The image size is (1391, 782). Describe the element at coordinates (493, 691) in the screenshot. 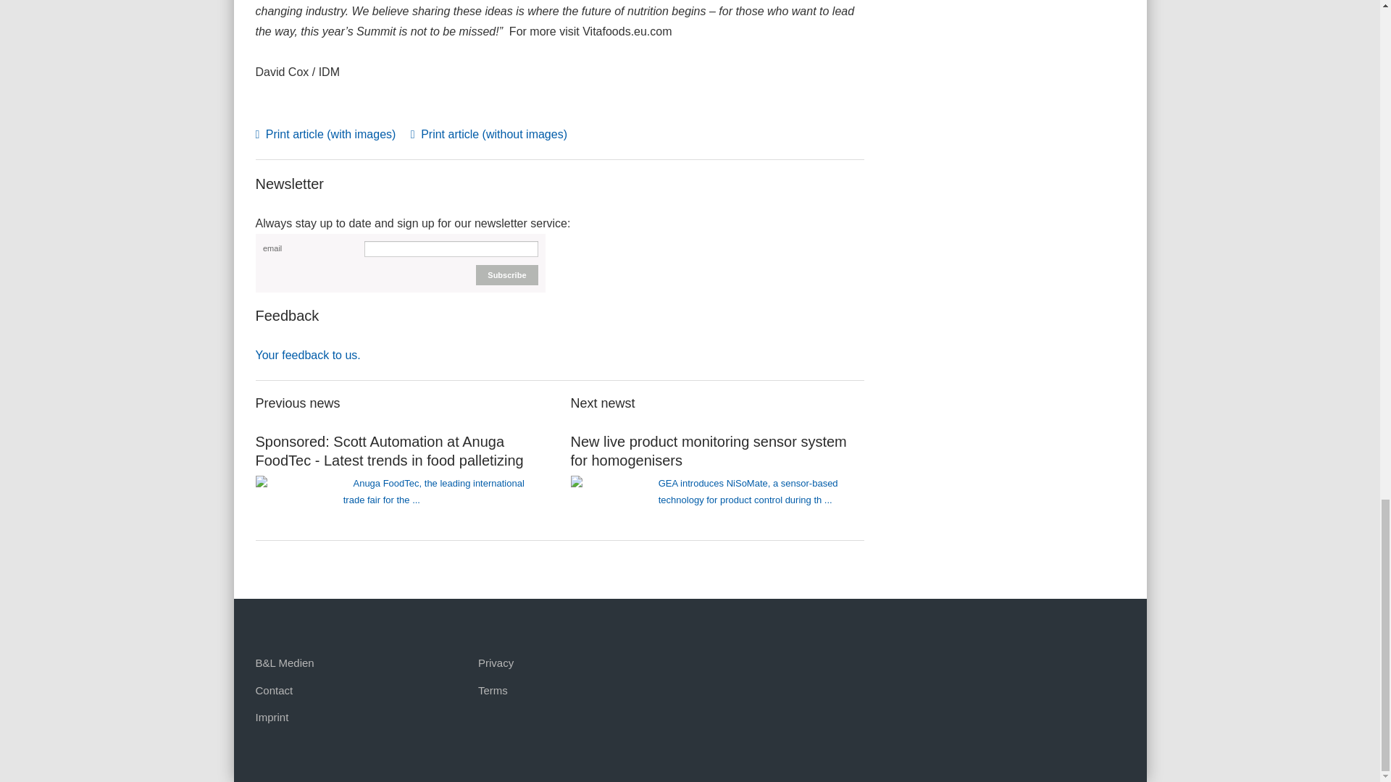

I see `Terms` at that location.